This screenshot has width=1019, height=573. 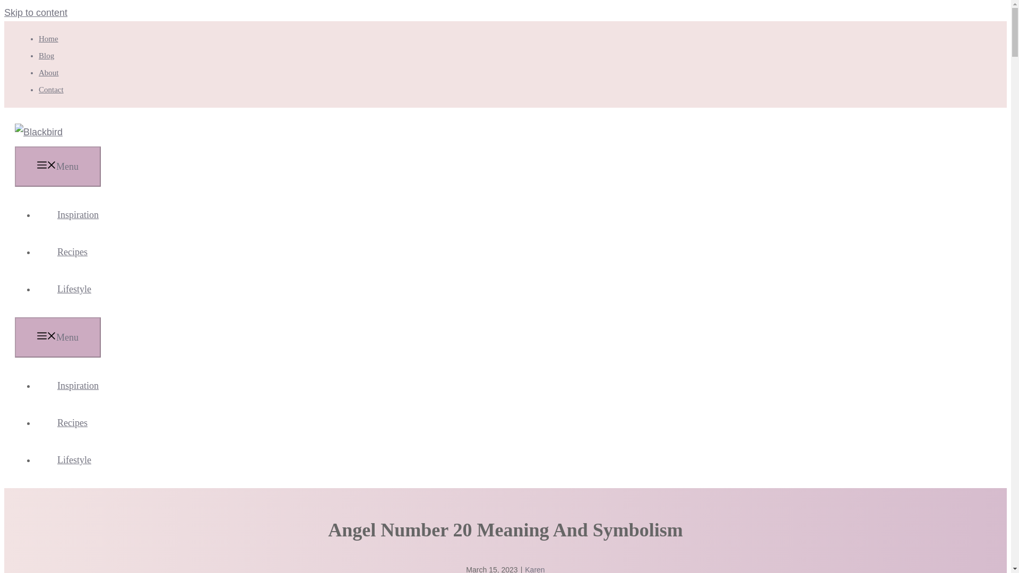 What do you see at coordinates (534, 569) in the screenshot?
I see `Karen` at bounding box center [534, 569].